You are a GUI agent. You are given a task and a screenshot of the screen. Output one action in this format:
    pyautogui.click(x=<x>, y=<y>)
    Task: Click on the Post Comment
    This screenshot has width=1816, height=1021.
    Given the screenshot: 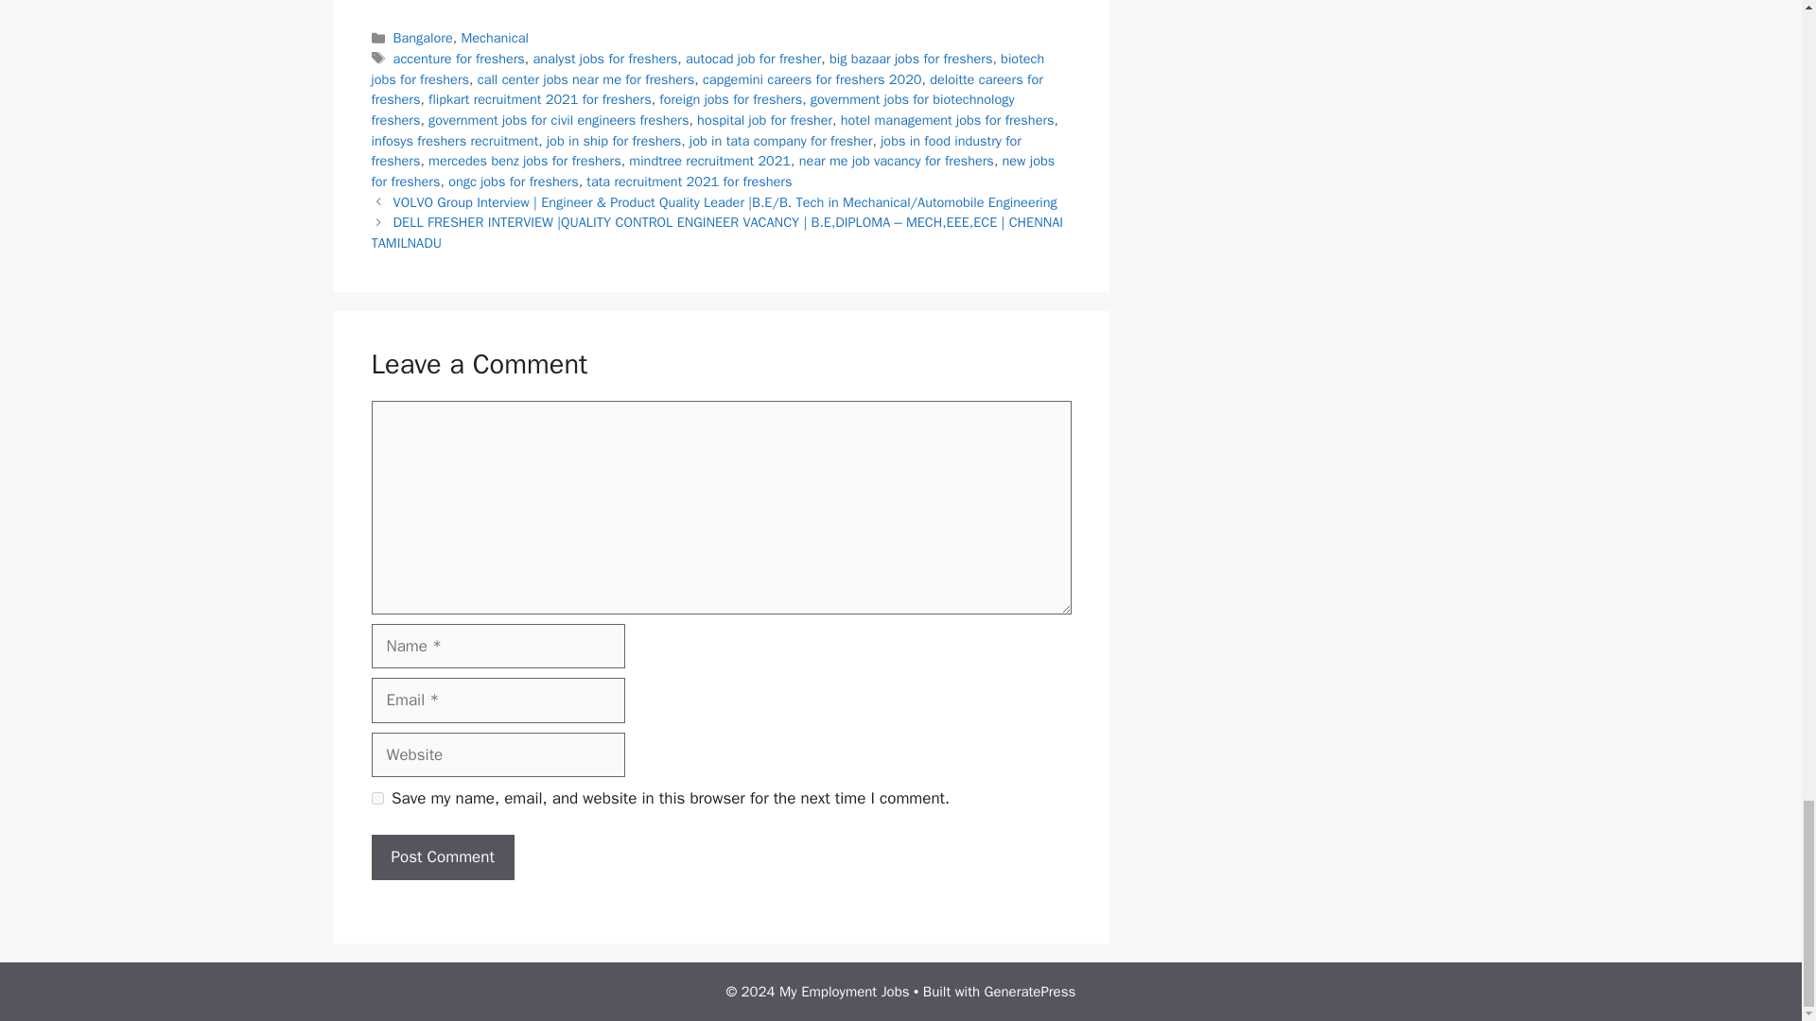 What is the action you would take?
    pyautogui.click(x=442, y=857)
    